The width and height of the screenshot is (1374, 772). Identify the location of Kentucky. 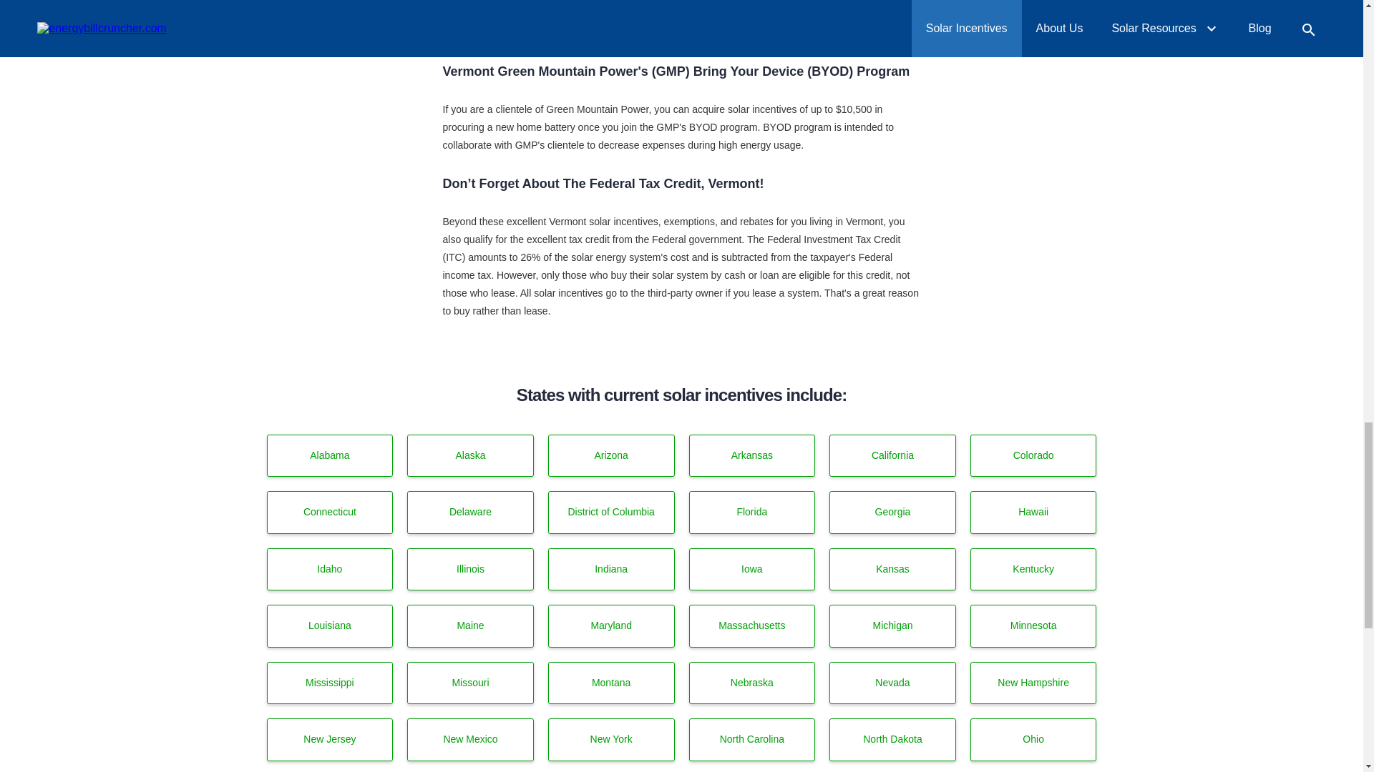
(1033, 569).